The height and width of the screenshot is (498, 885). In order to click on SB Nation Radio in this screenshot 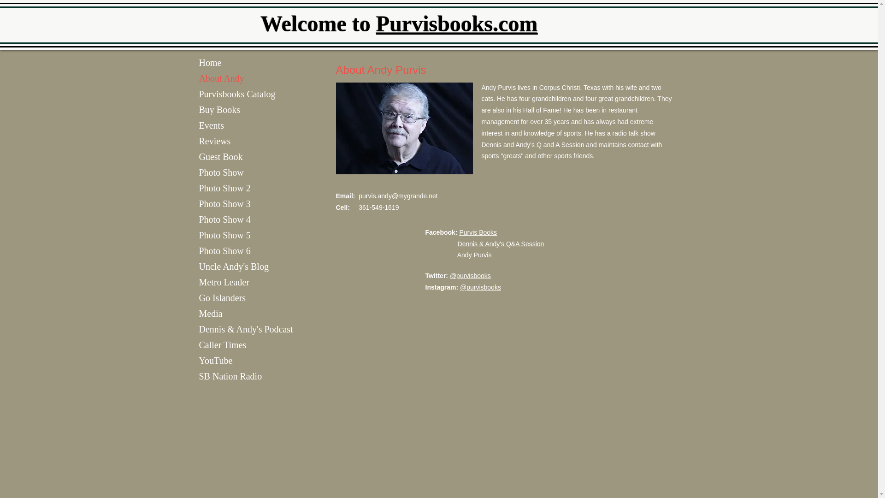, I will do `click(230, 376)`.